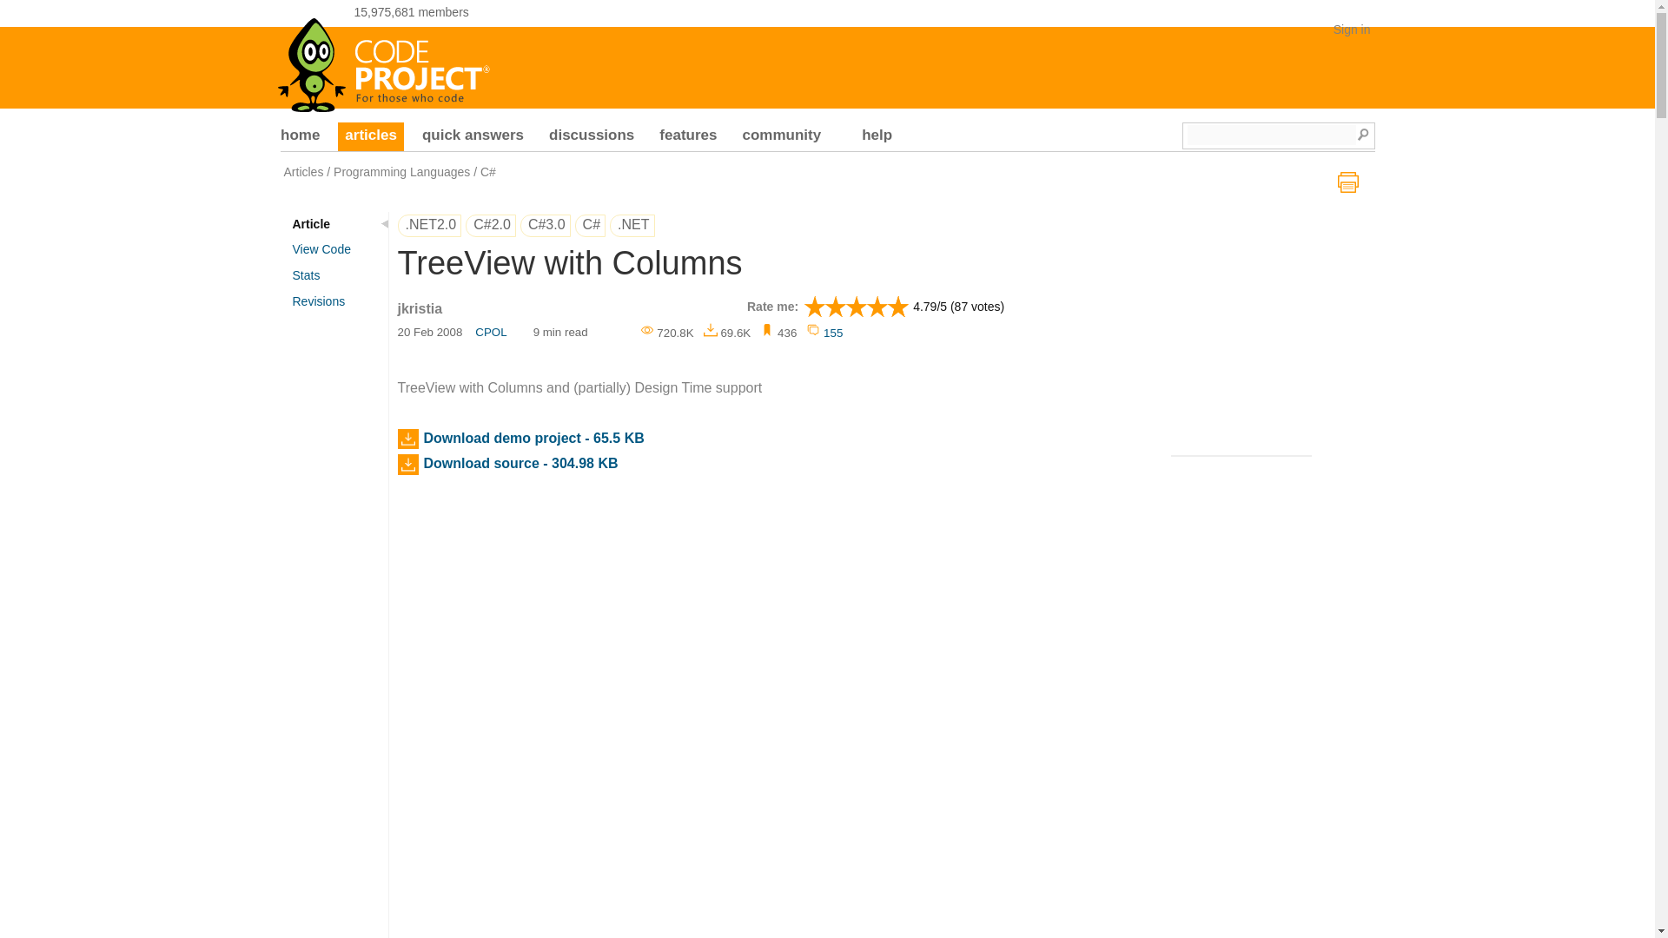  Describe the element at coordinates (591, 137) in the screenshot. I see `discussions` at that location.